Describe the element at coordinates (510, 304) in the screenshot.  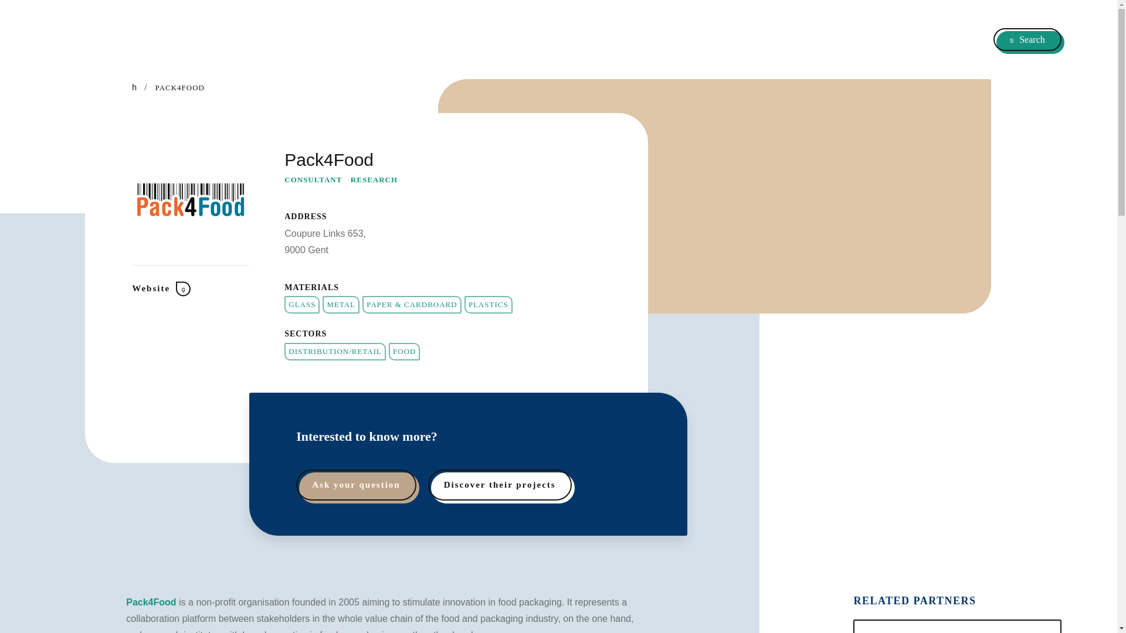
I see `PLASTICS` at that location.